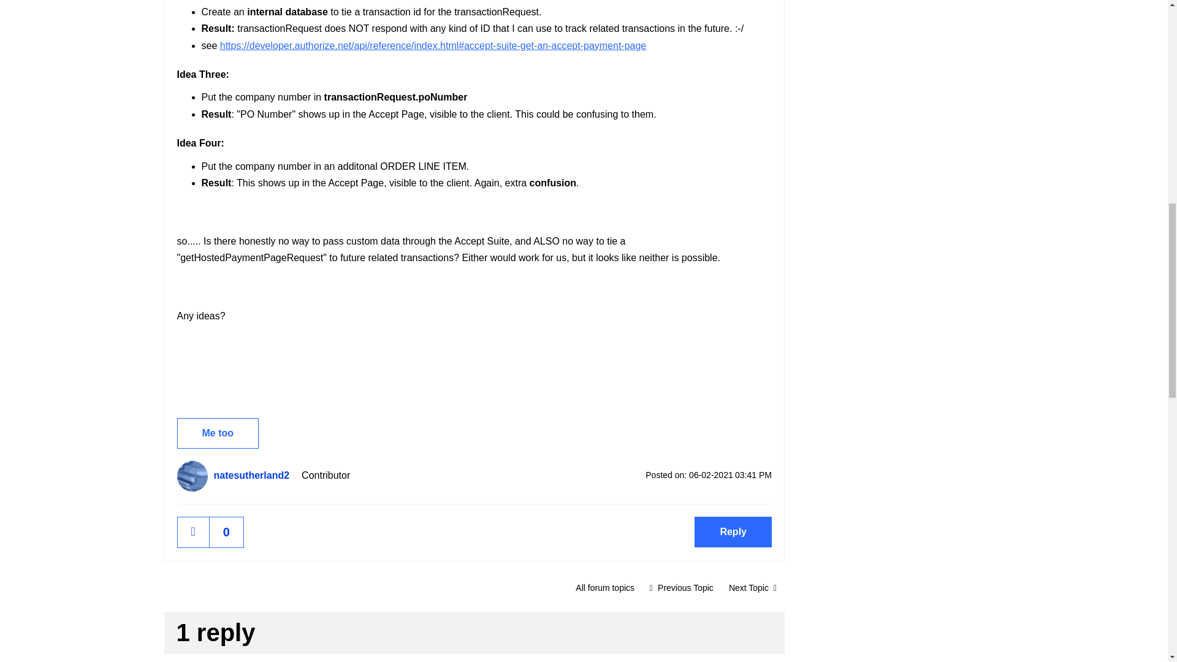  Describe the element at coordinates (218, 433) in the screenshot. I see `Click here if you had a similar experience` at that location.